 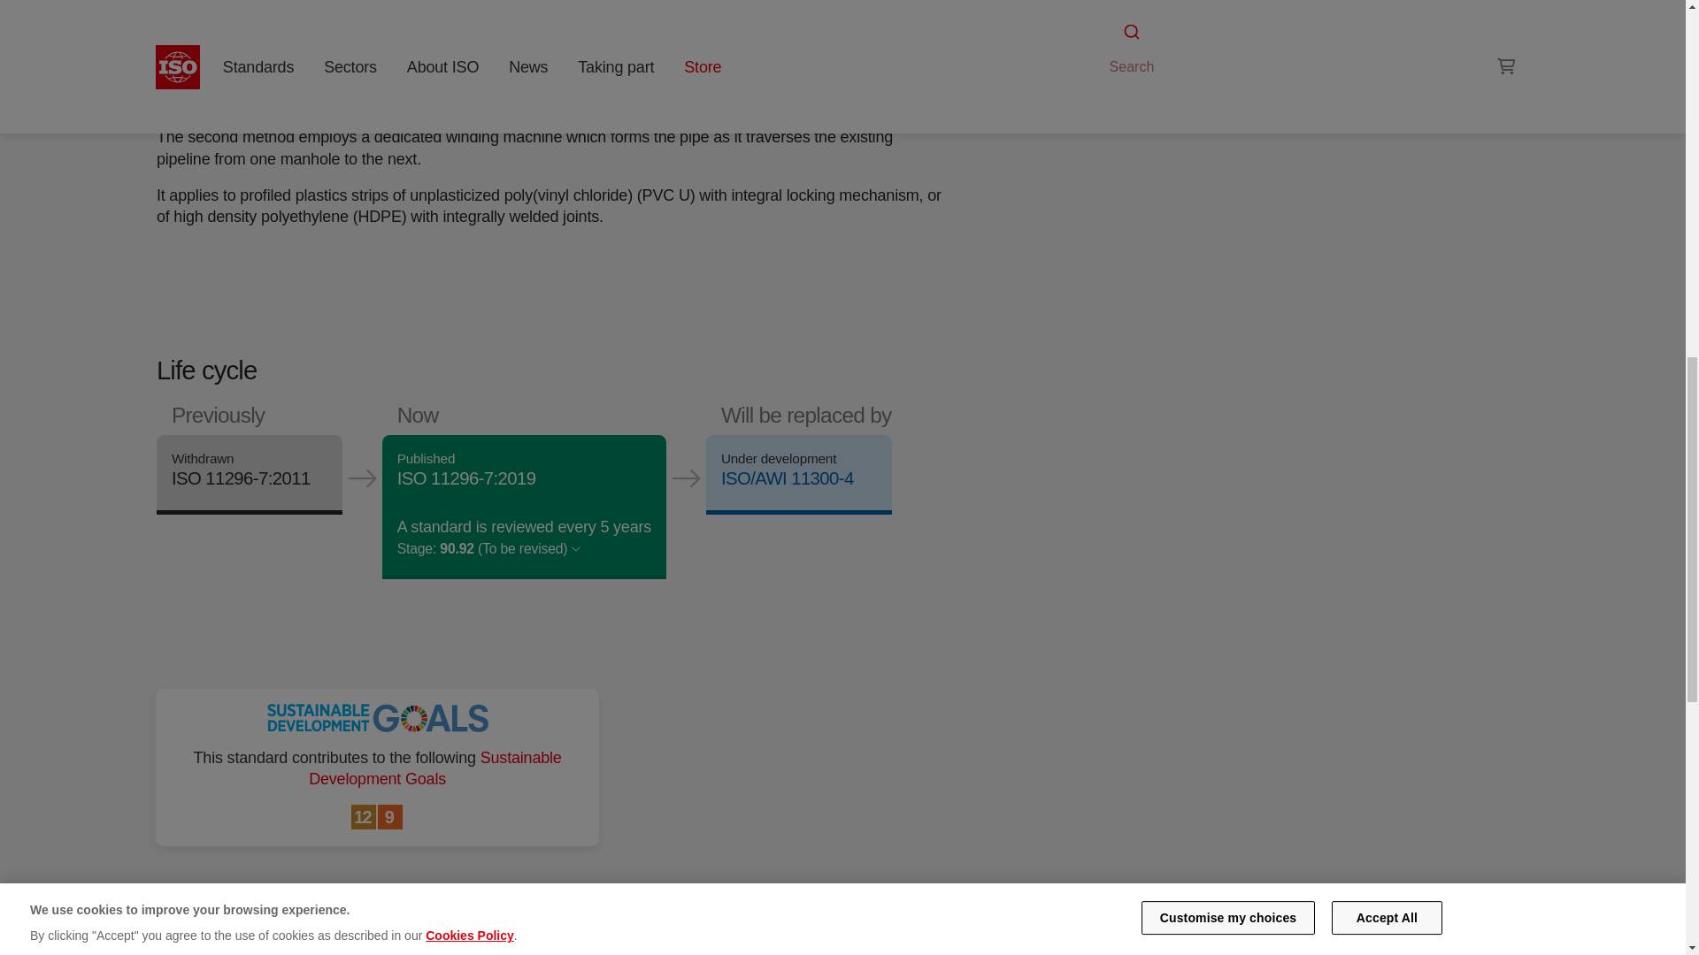 What do you see at coordinates (1153, 48) in the screenshot?
I see `External sewage systems` at bounding box center [1153, 48].